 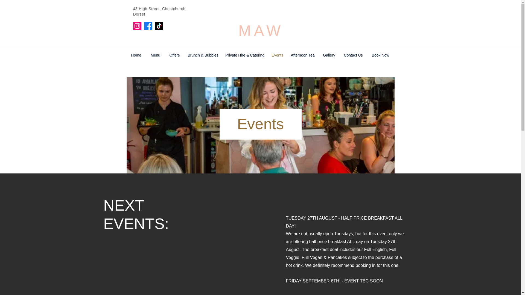 What do you see at coordinates (303, 55) in the screenshot?
I see `Afternoon Tea` at bounding box center [303, 55].